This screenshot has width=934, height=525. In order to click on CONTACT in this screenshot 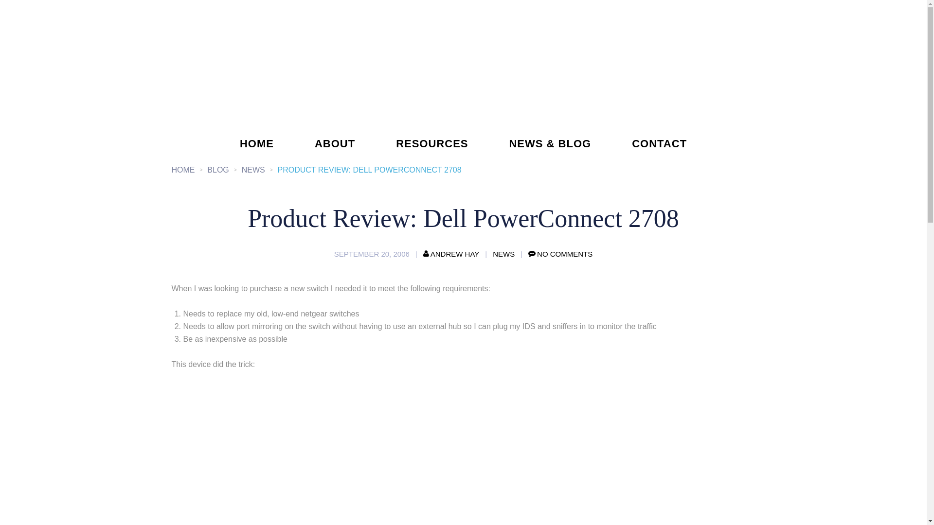, I will do `click(660, 144)`.